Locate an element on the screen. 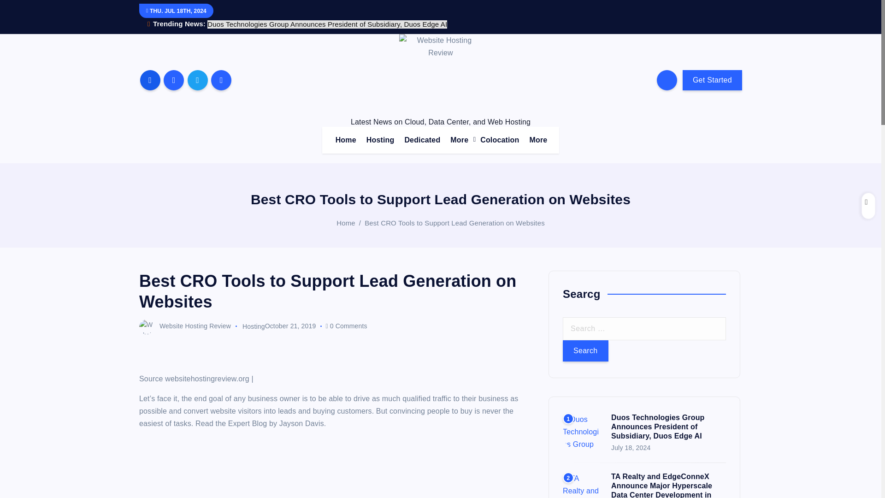 The height and width of the screenshot is (498, 885). Get Started is located at coordinates (712, 80).